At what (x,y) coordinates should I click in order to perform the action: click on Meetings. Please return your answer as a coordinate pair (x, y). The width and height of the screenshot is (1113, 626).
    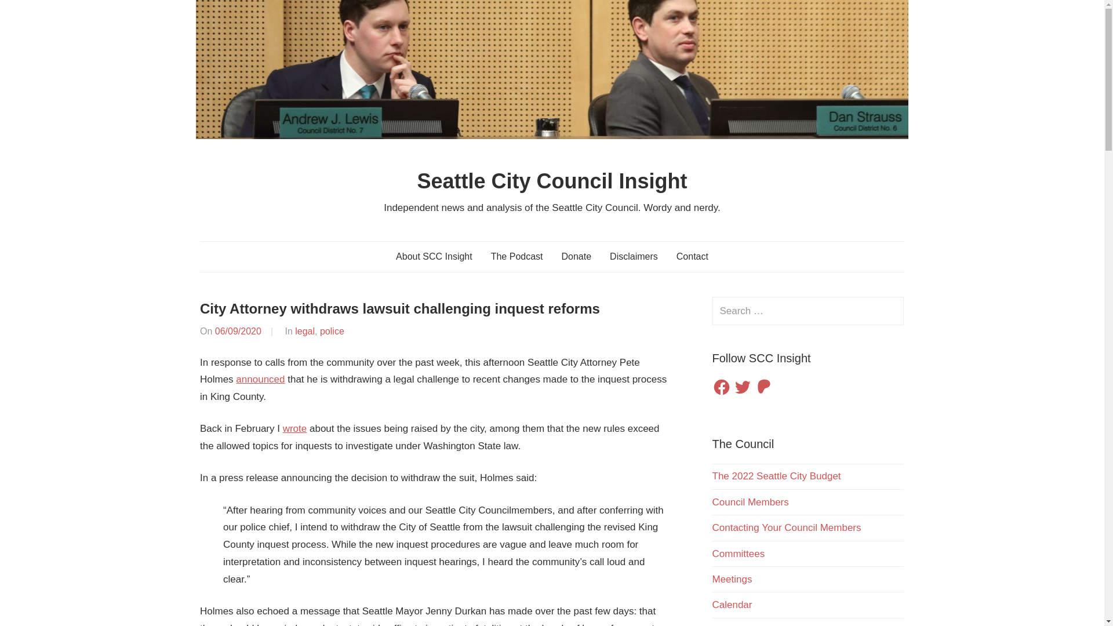
    Looking at the image, I should click on (732, 579).